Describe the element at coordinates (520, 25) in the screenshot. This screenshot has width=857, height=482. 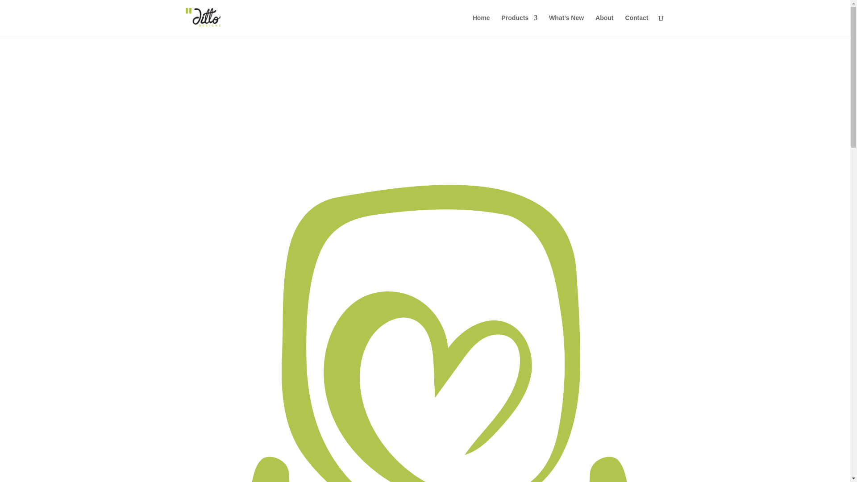
I see `Products` at that location.